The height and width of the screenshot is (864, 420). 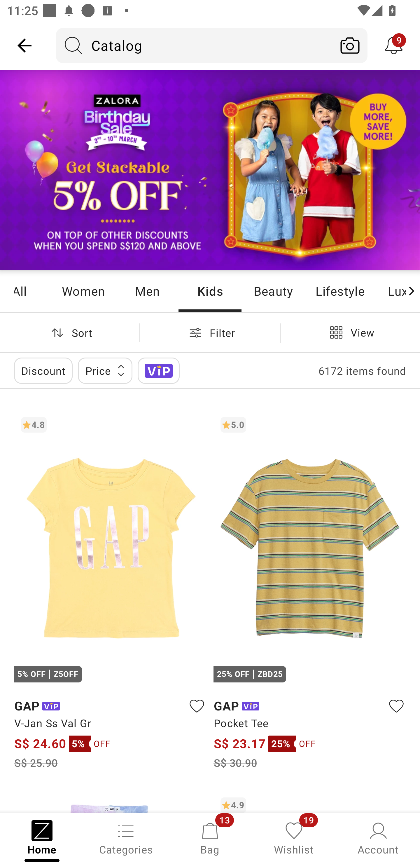 What do you see at coordinates (194, 45) in the screenshot?
I see `Catalog` at bounding box center [194, 45].